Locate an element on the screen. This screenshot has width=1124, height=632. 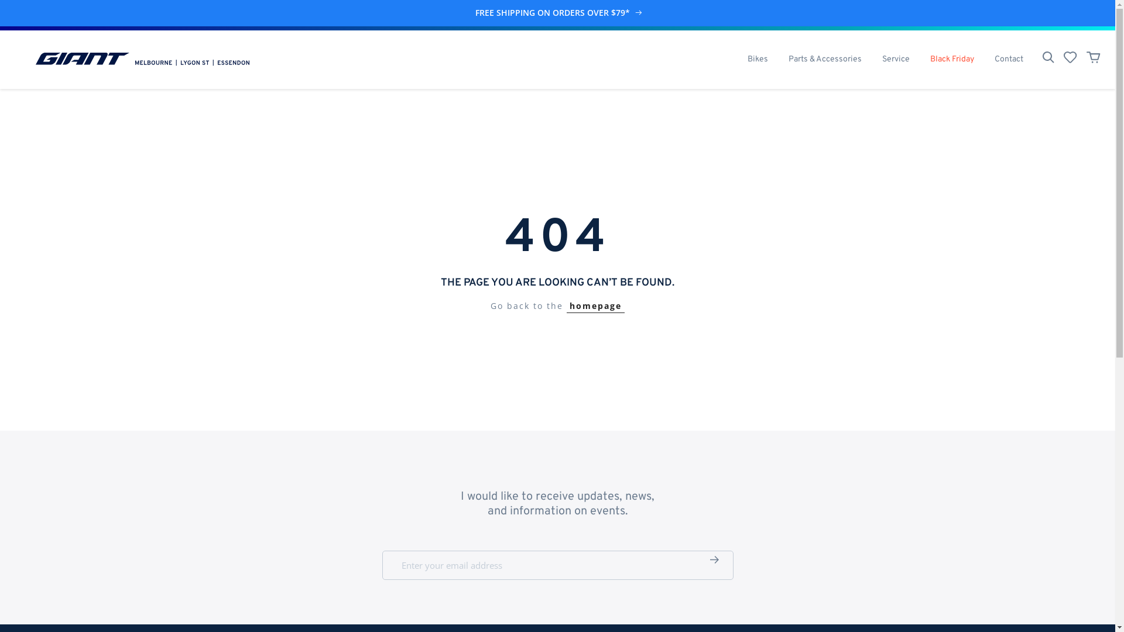
Bikes is located at coordinates (758, 60).